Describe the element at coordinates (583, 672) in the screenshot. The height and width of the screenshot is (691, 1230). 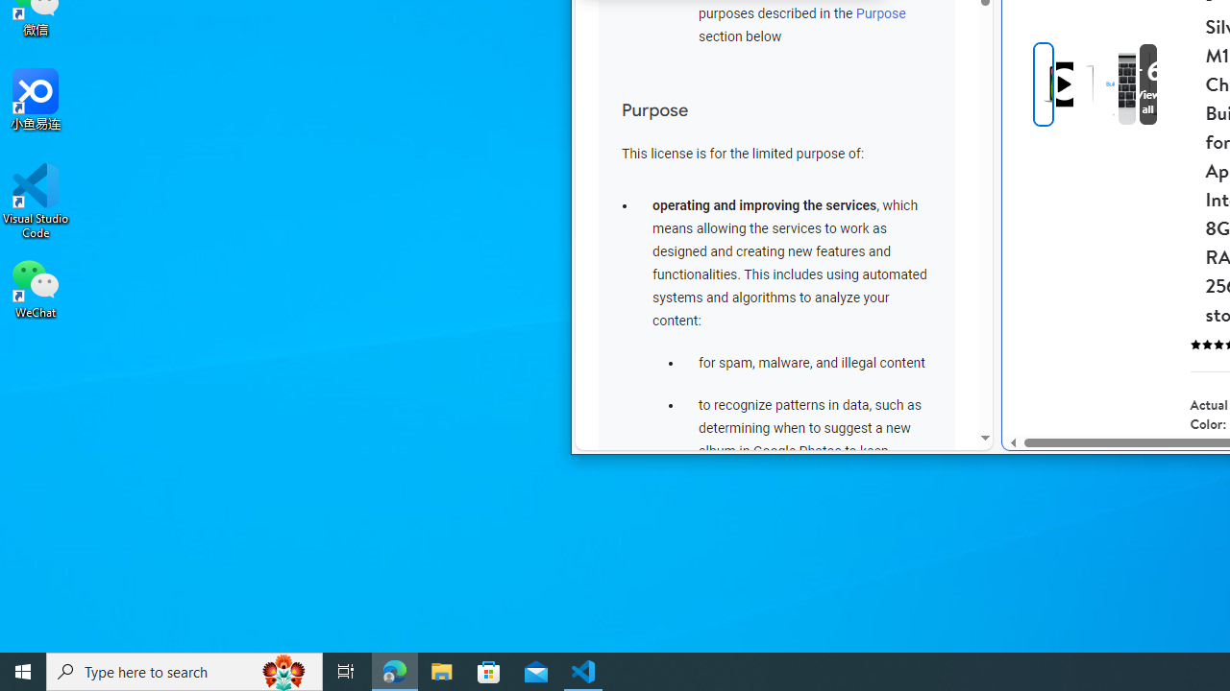
I see `Visual Studio Code - 1 running window` at that location.